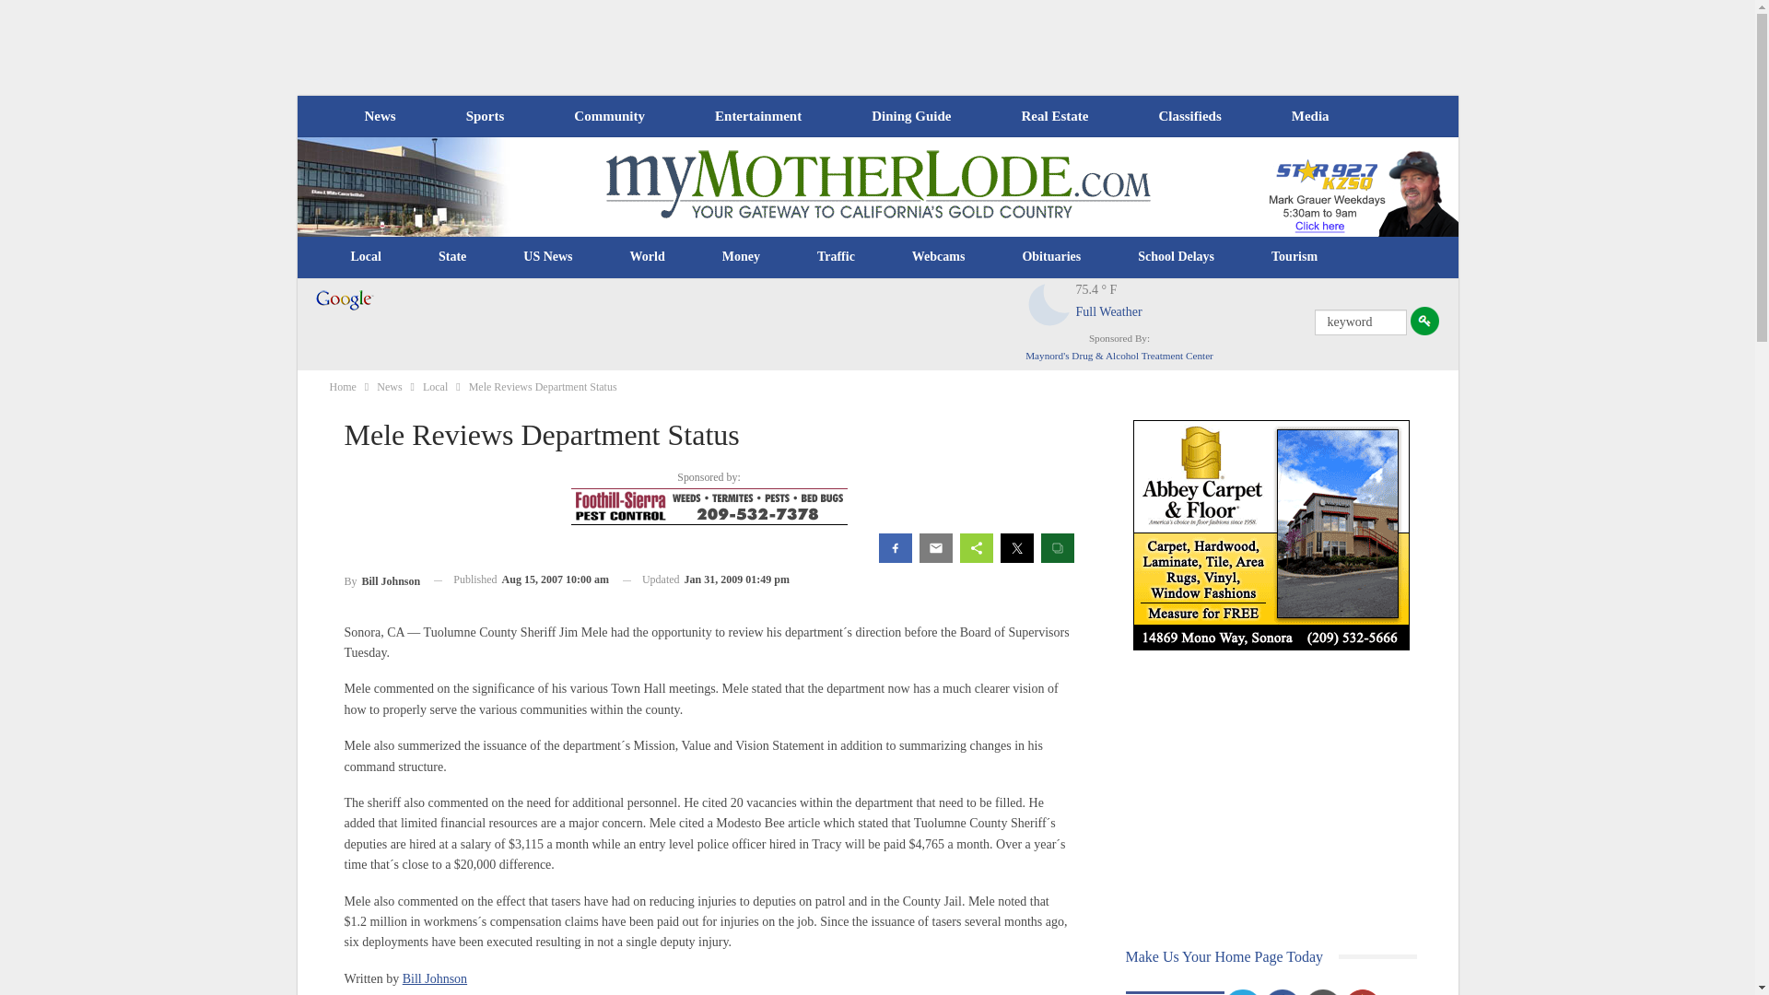 The height and width of the screenshot is (995, 1769). Describe the element at coordinates (1054, 116) in the screenshot. I see `Real Estate` at that location.